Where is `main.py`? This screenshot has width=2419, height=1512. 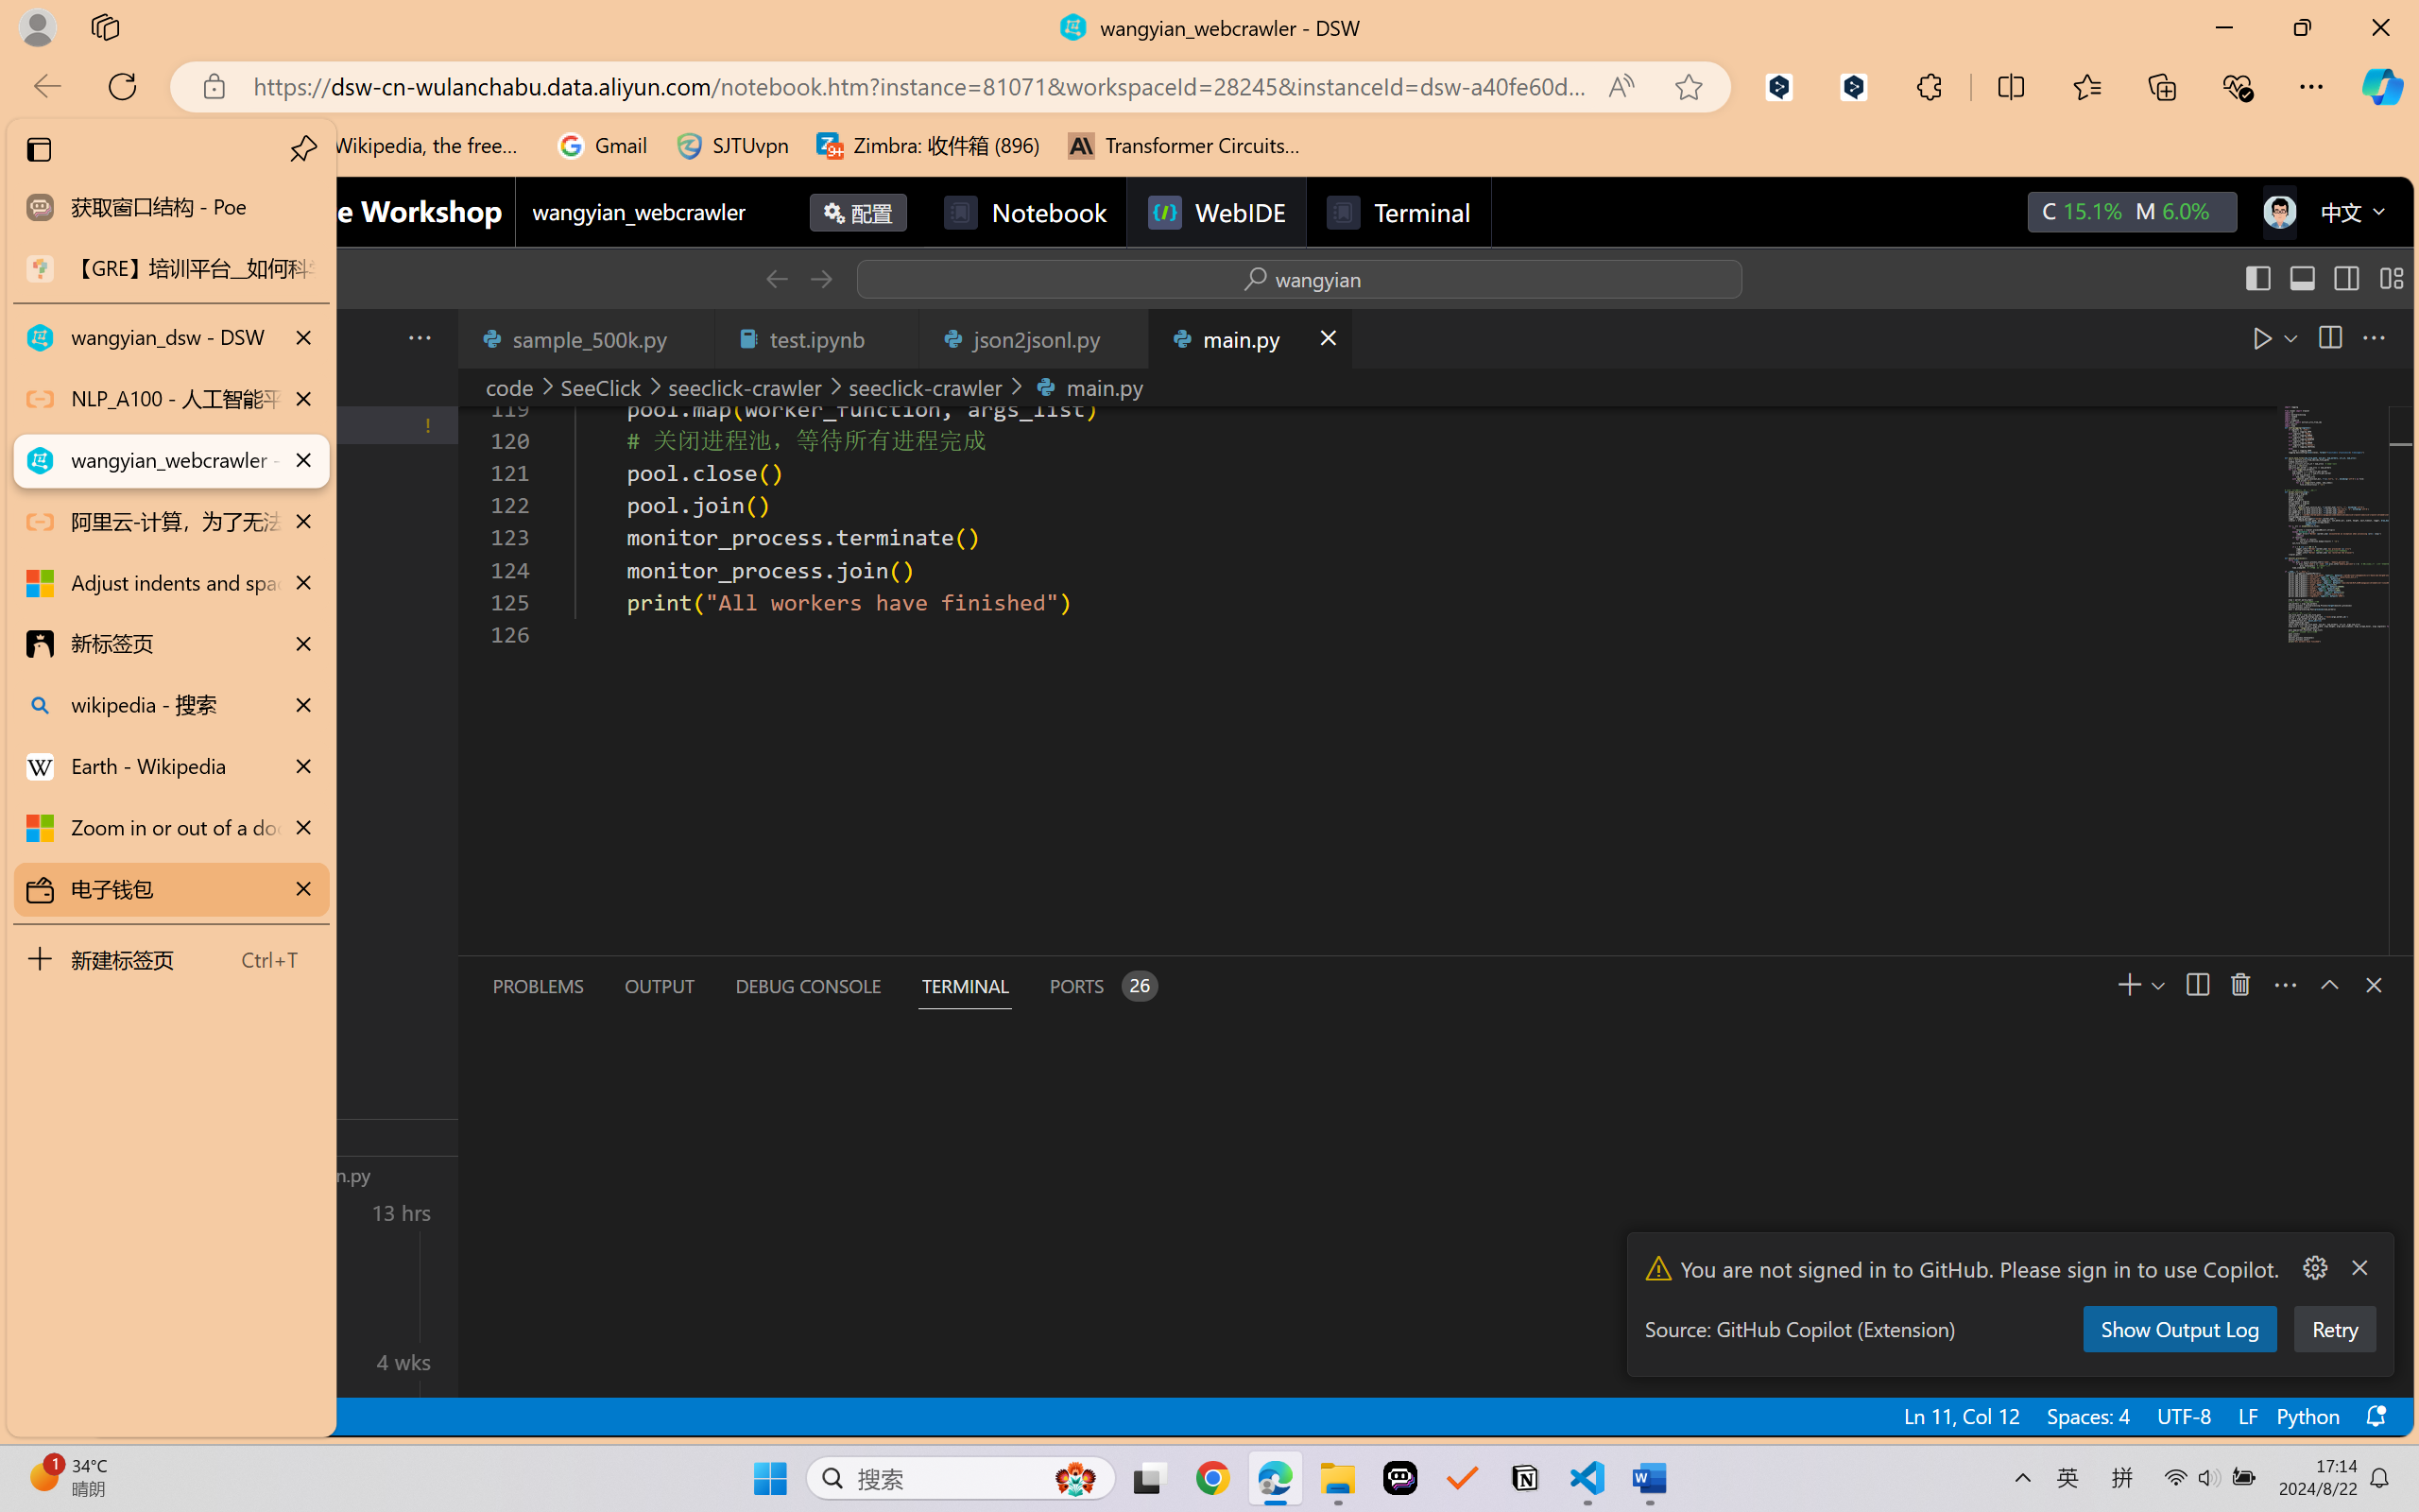
main.py is located at coordinates (1249, 338).